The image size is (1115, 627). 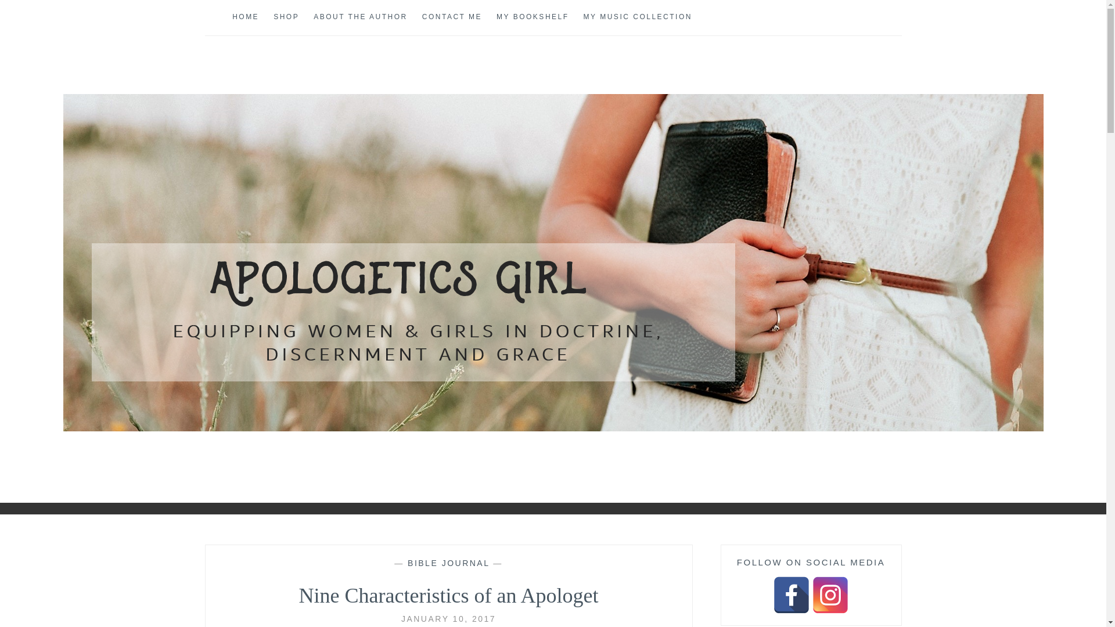 I want to click on BIBLE JOURNAL, so click(x=448, y=563).